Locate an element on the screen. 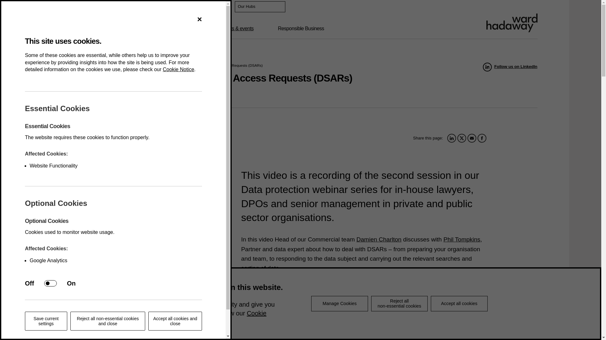 The height and width of the screenshot is (340, 606). Follow Ward Hadaway on Twitter is located at coordinates (210, 7).